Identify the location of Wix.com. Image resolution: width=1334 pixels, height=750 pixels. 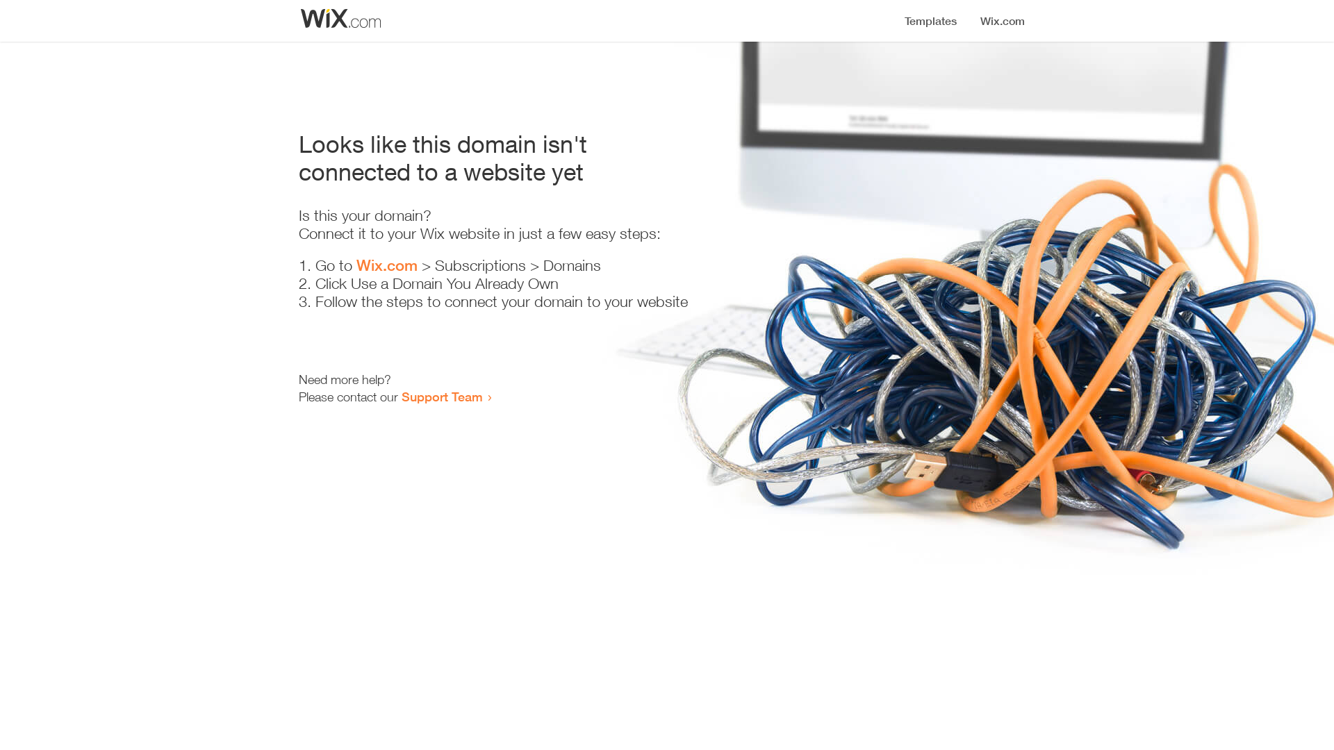
(387, 265).